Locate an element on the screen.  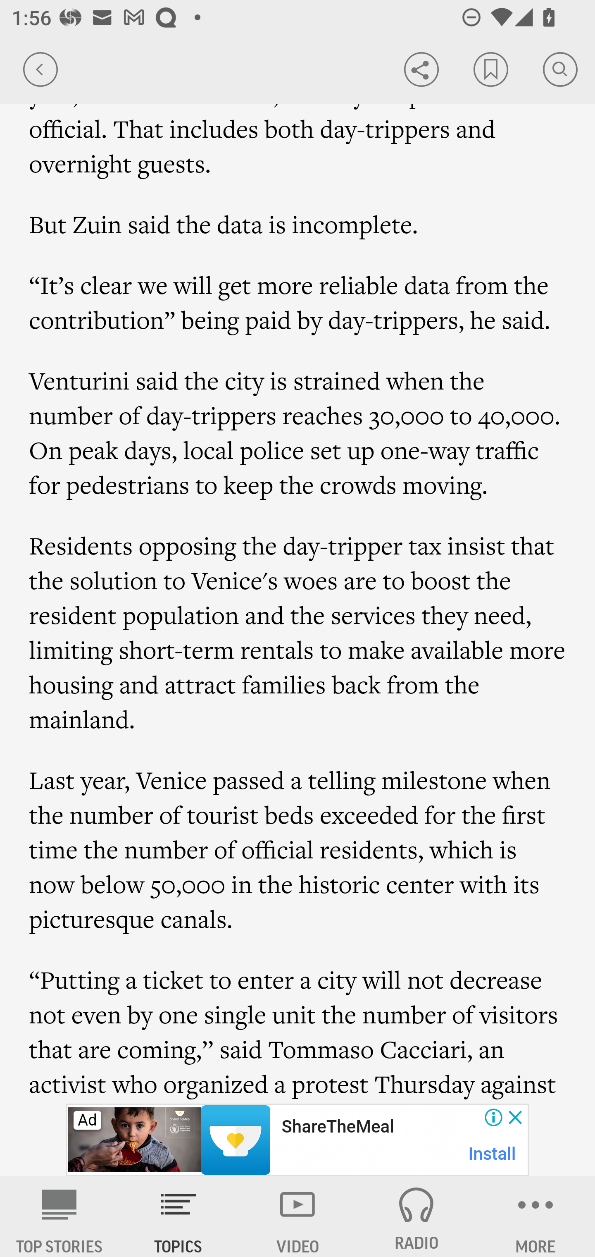
TOPICS is located at coordinates (178, 1216).